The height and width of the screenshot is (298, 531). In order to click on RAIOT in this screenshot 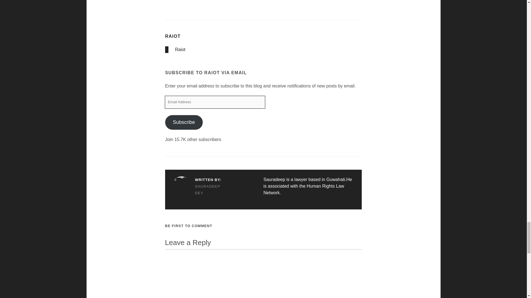, I will do `click(173, 36)`.